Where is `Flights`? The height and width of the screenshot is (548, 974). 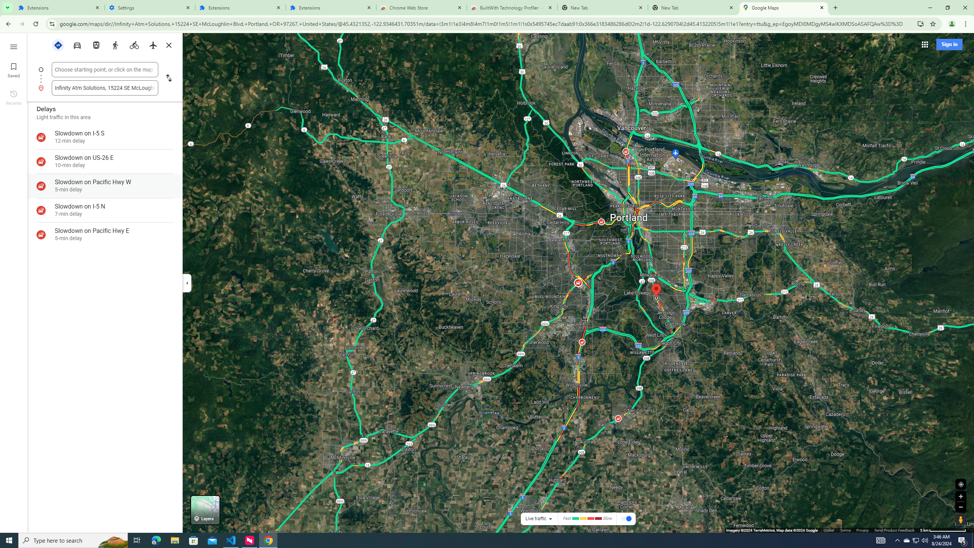 Flights is located at coordinates (153, 45).